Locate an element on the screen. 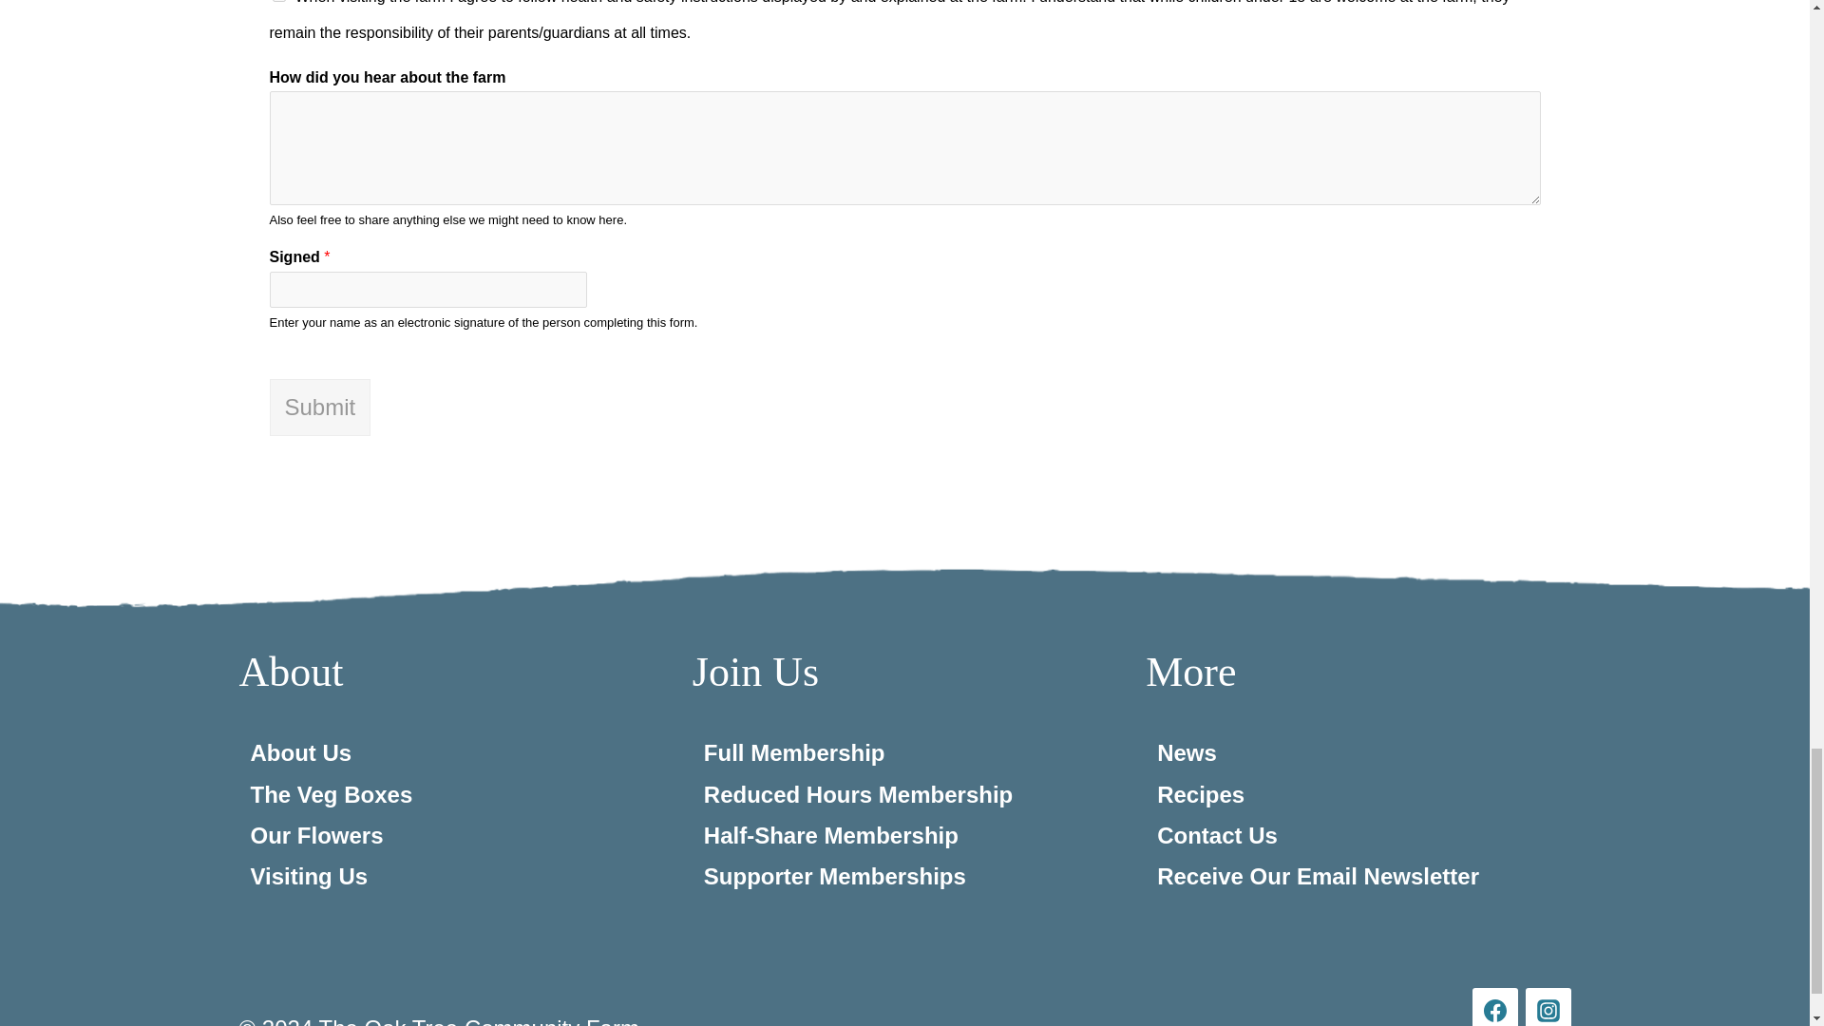  Receive Our Email Newsletter is located at coordinates (1318, 876).